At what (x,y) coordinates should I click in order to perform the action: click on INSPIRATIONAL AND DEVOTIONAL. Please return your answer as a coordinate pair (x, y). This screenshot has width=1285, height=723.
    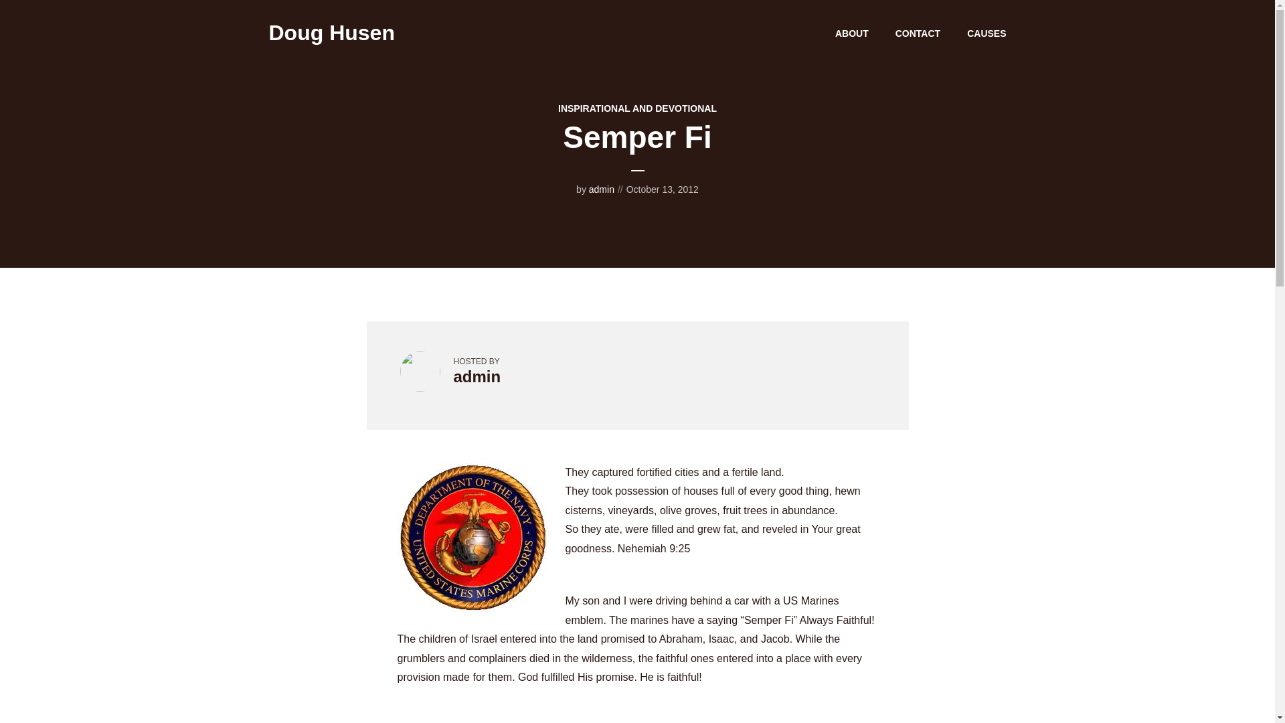
    Looking at the image, I should click on (637, 108).